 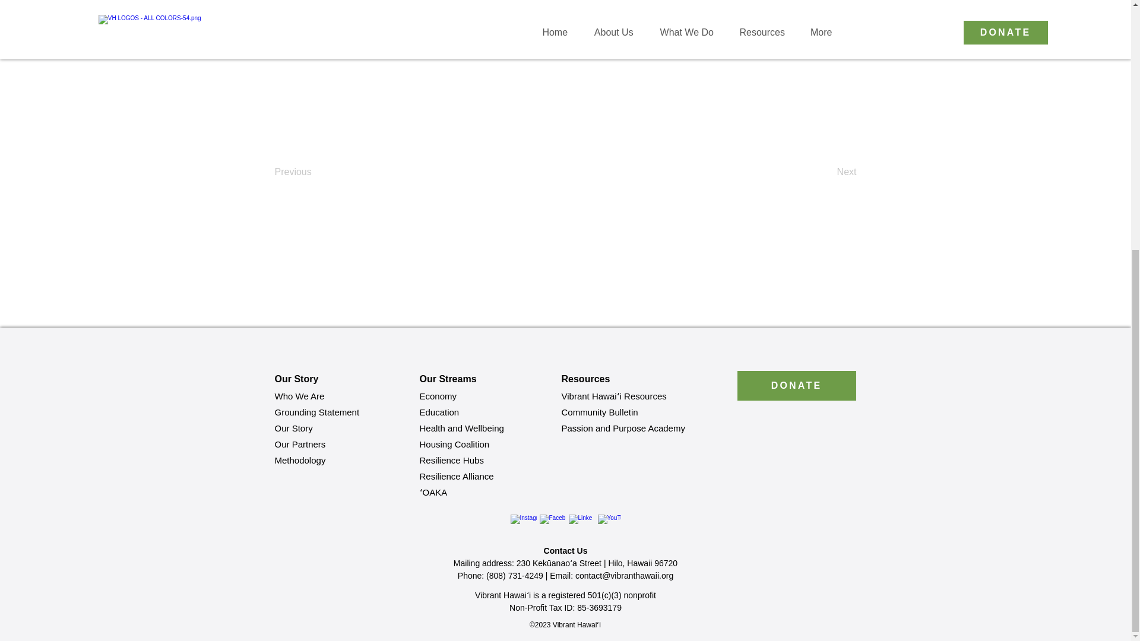 What do you see at coordinates (299, 444) in the screenshot?
I see `Our Partners` at bounding box center [299, 444].